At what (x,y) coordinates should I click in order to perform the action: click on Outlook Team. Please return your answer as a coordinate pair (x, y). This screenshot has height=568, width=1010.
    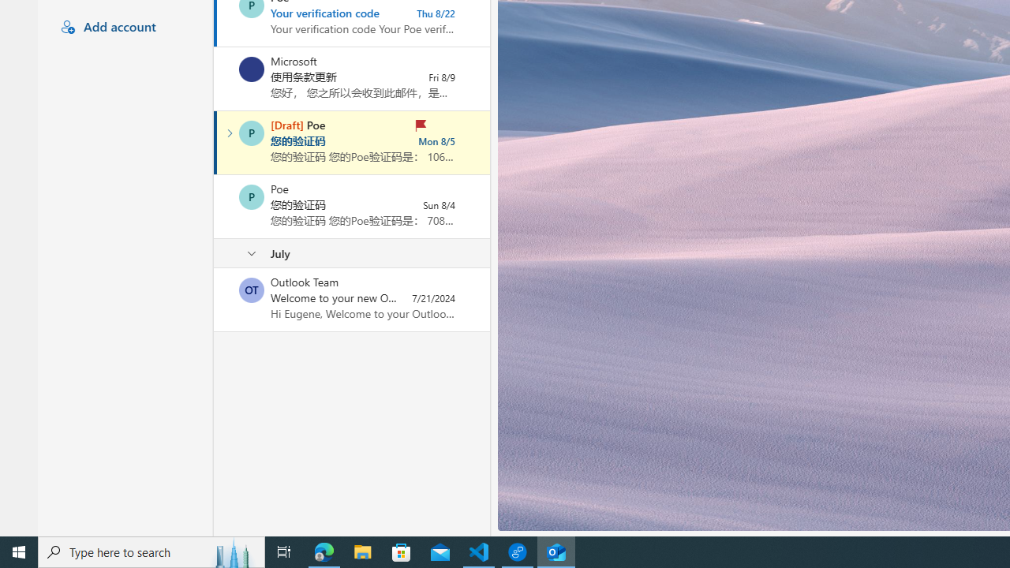
    Looking at the image, I should click on (252, 290).